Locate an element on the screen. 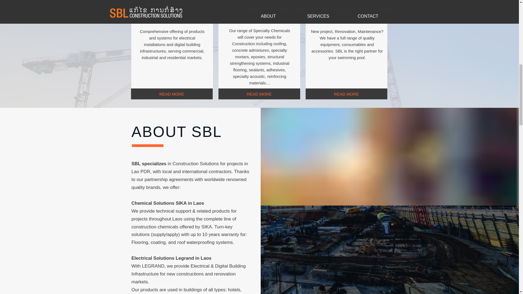 The width and height of the screenshot is (523, 294). READ MORE is located at coordinates (259, 94).